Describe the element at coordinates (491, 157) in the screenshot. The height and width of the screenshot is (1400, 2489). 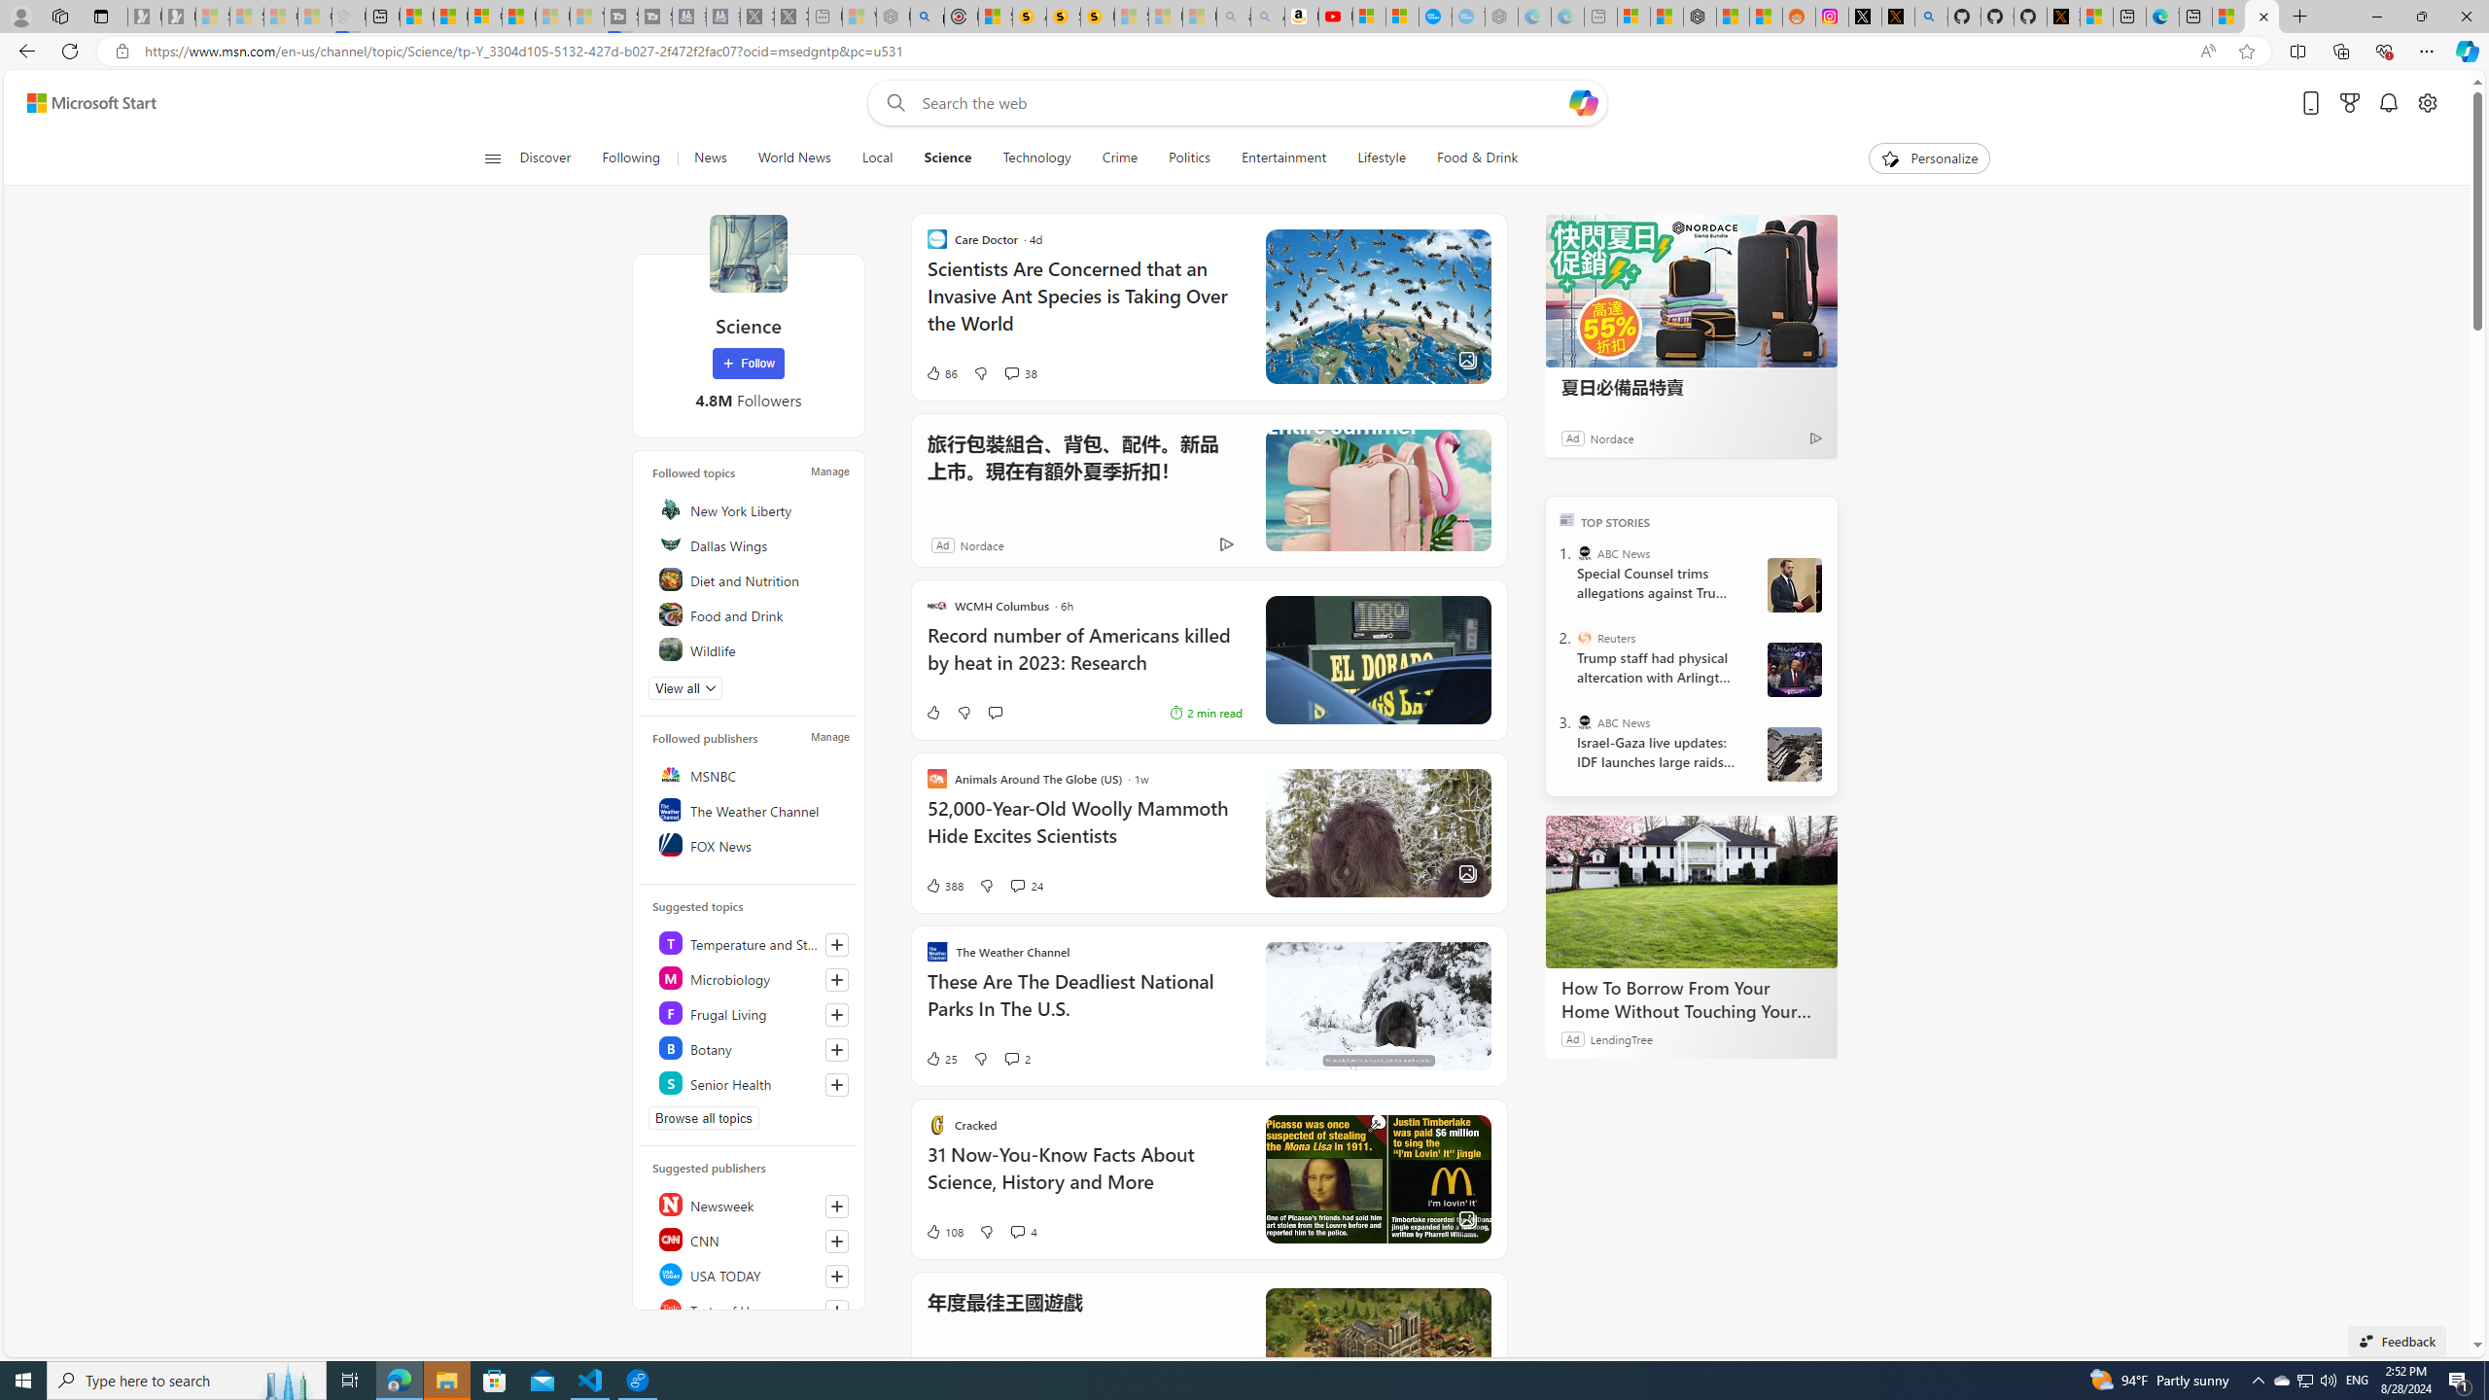
I see `Open navigation menu` at that location.